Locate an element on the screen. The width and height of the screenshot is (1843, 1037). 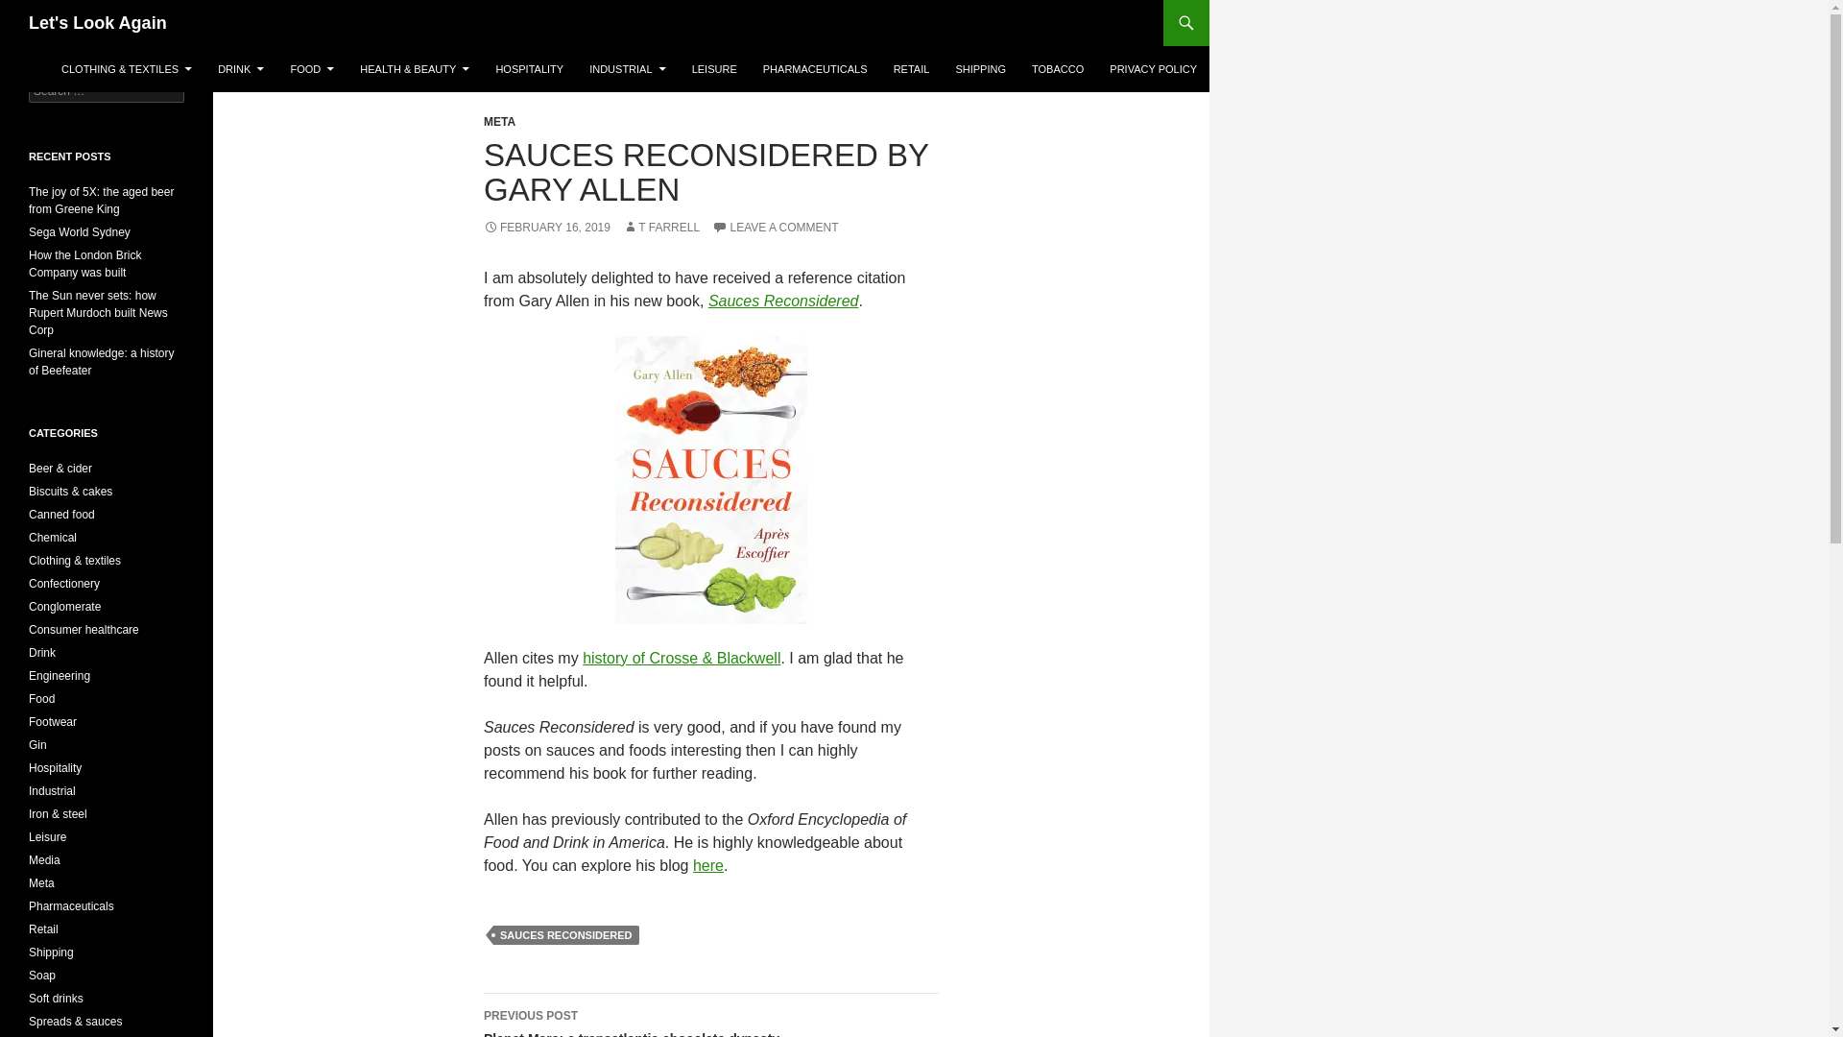
META is located at coordinates (627, 69).